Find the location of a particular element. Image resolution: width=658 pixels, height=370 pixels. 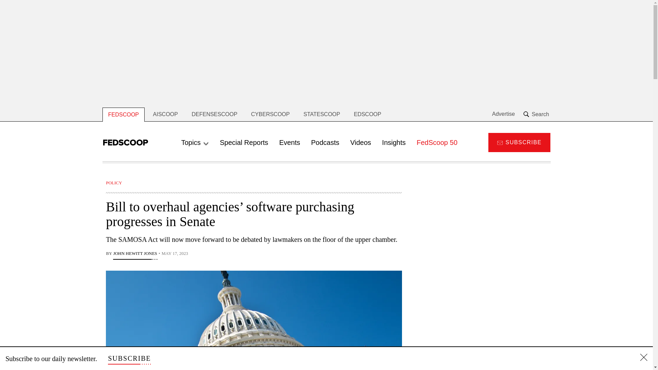

Insights is located at coordinates (394, 142).